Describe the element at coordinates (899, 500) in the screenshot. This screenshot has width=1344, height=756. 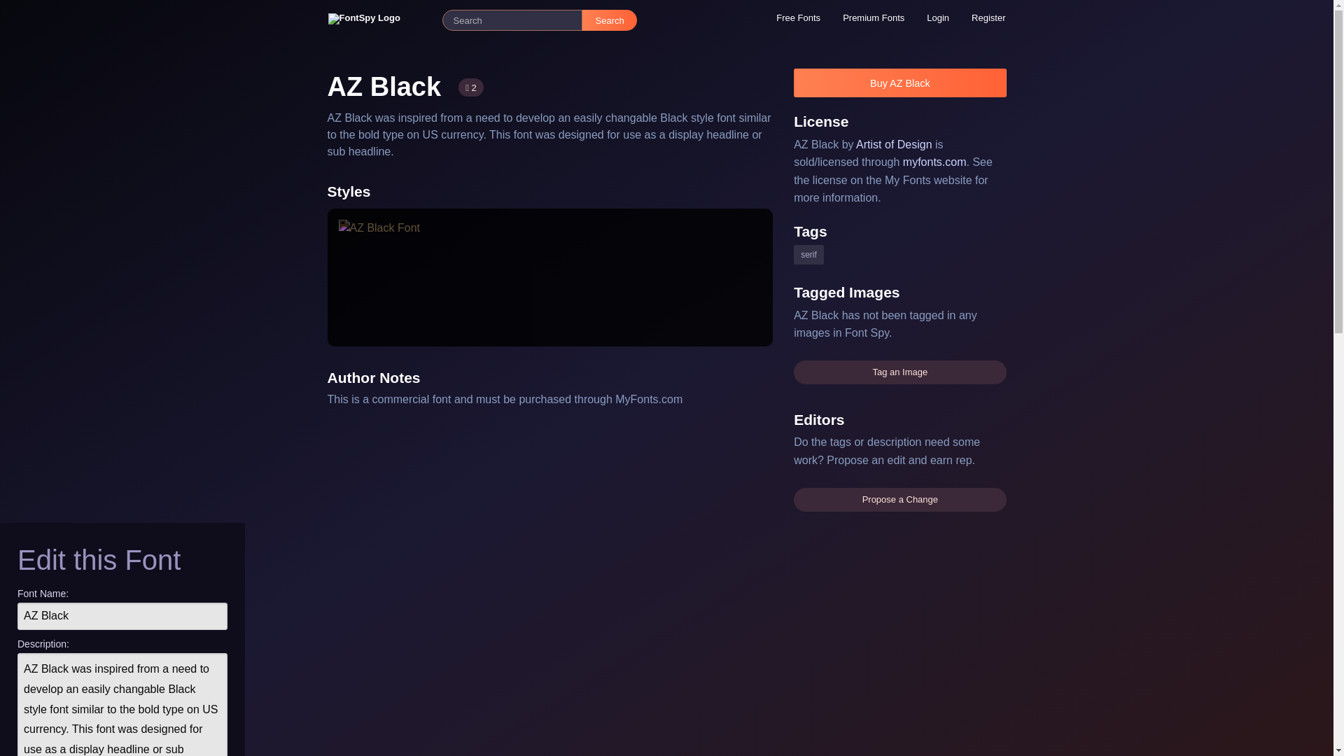
I see `Propose a Change` at that location.